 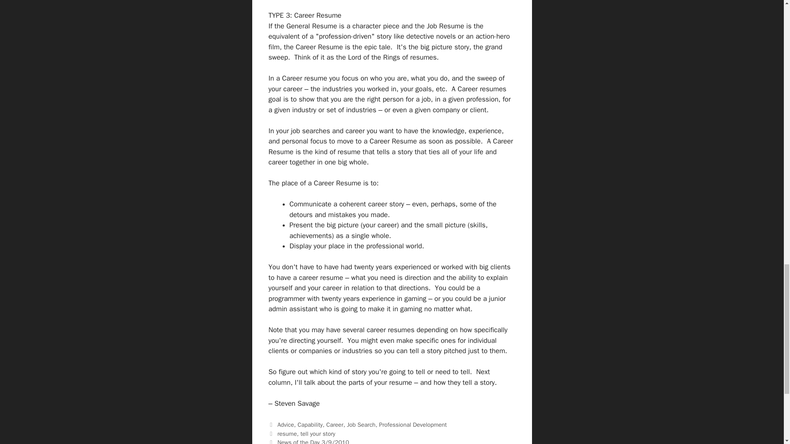 I want to click on resume, so click(x=287, y=433).